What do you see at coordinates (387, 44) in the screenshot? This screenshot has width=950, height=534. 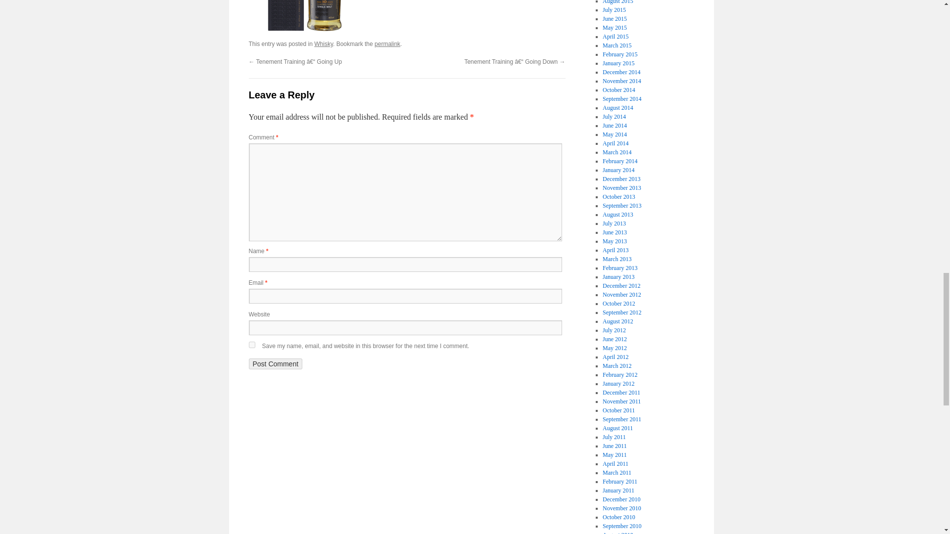 I see `permalink` at bounding box center [387, 44].